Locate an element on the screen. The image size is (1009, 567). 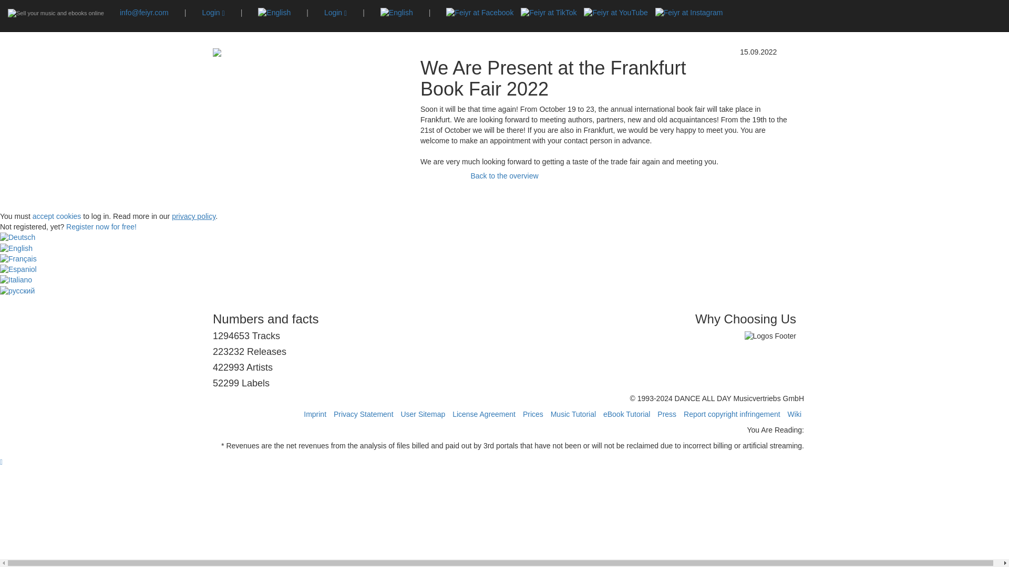
Back to the overview is located at coordinates (503, 176).